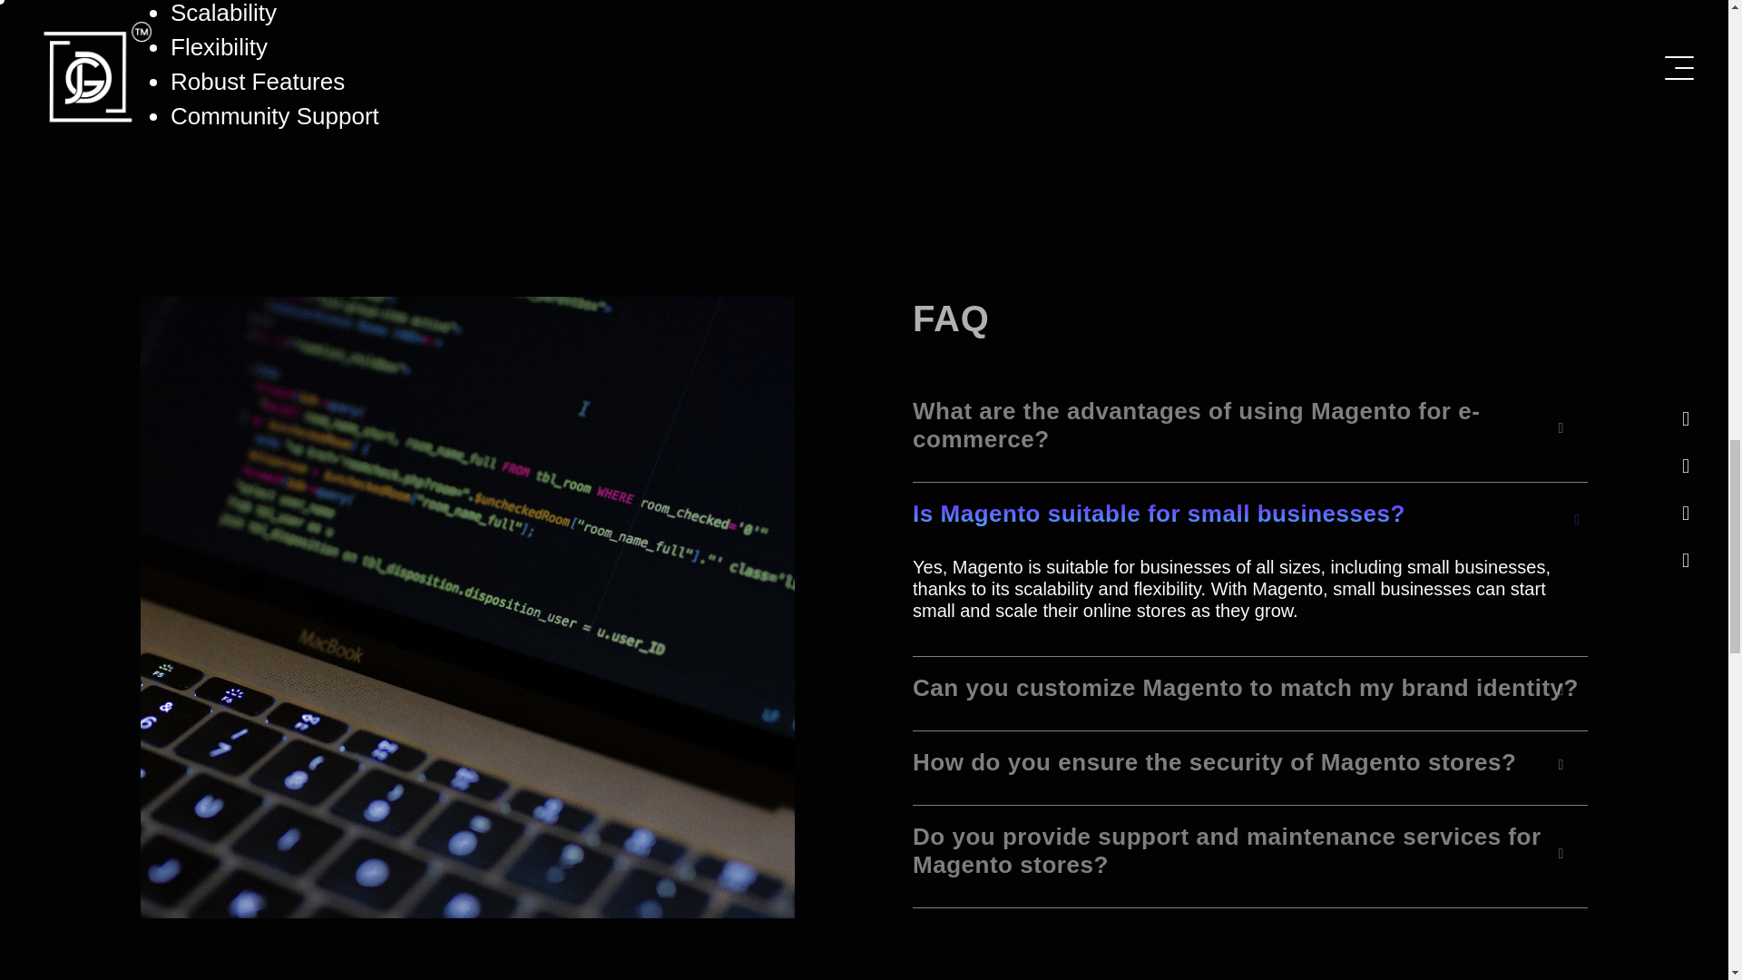 The height and width of the screenshot is (980, 1742). What do you see at coordinates (1250, 519) in the screenshot?
I see `Is Magento suitable for small businesses?` at bounding box center [1250, 519].